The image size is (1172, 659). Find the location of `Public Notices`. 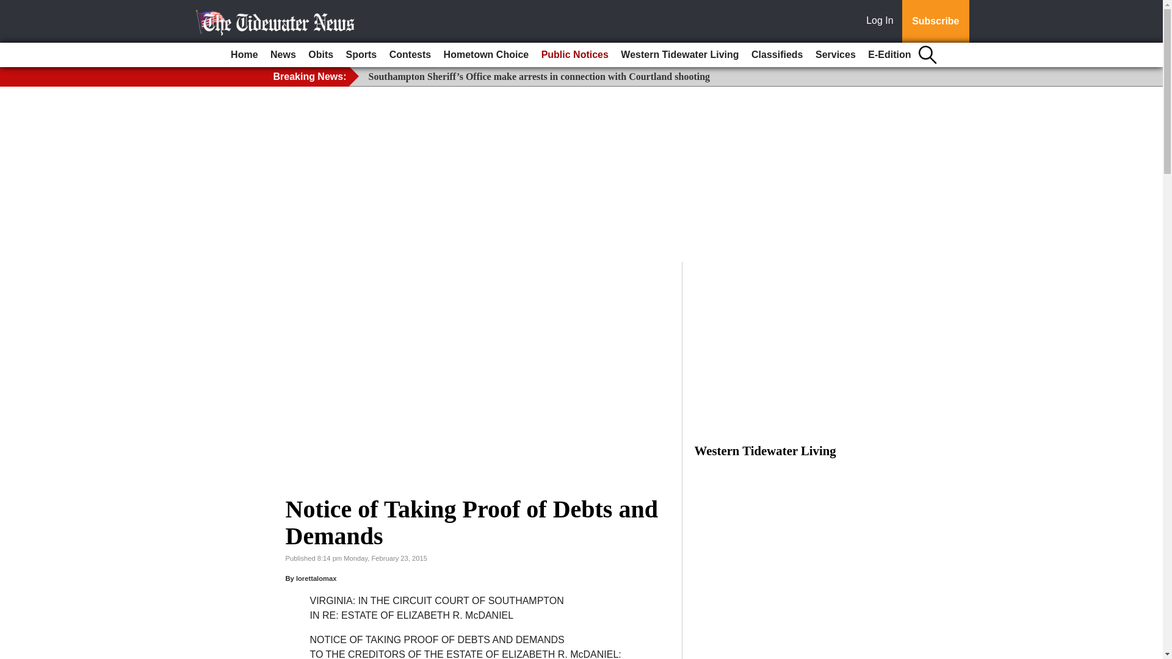

Public Notices is located at coordinates (575, 55).